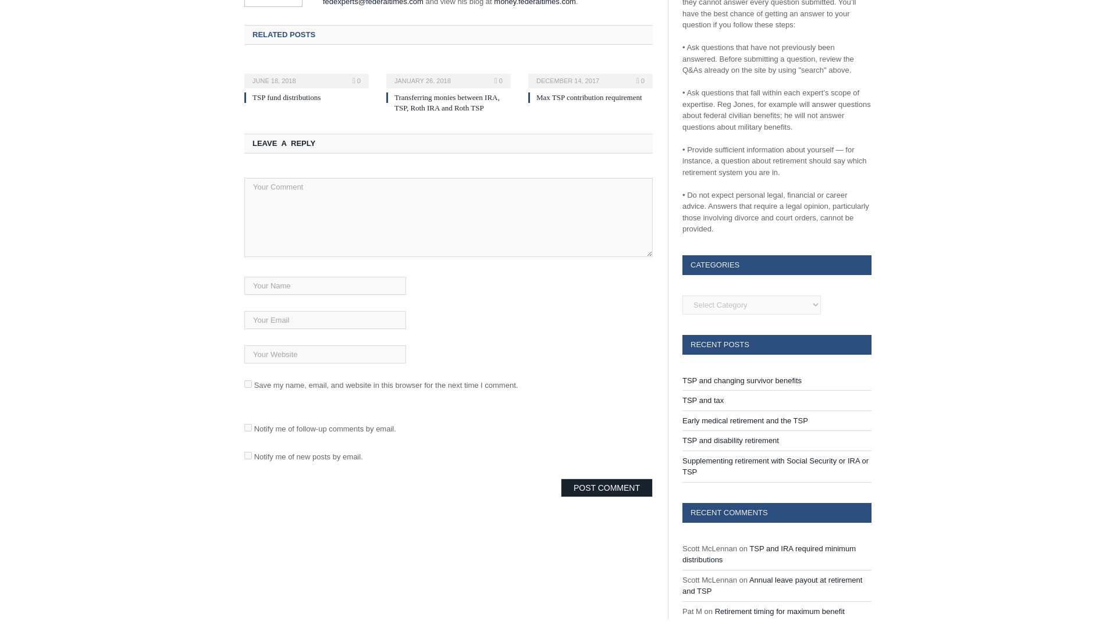 The width and height of the screenshot is (1117, 628). What do you see at coordinates (606, 487) in the screenshot?
I see `Post Comment` at bounding box center [606, 487].